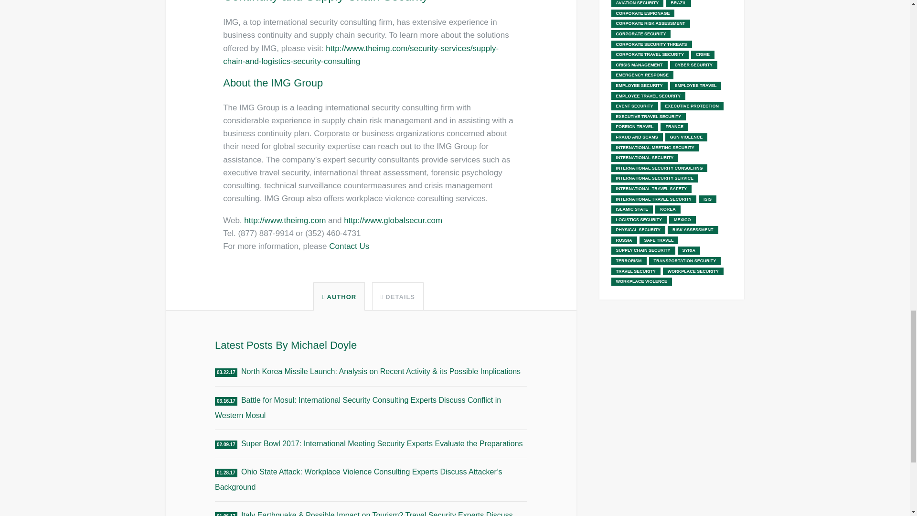 Image resolution: width=917 pixels, height=516 pixels. What do you see at coordinates (285, 220) in the screenshot?
I see `Incident Management Group` at bounding box center [285, 220].